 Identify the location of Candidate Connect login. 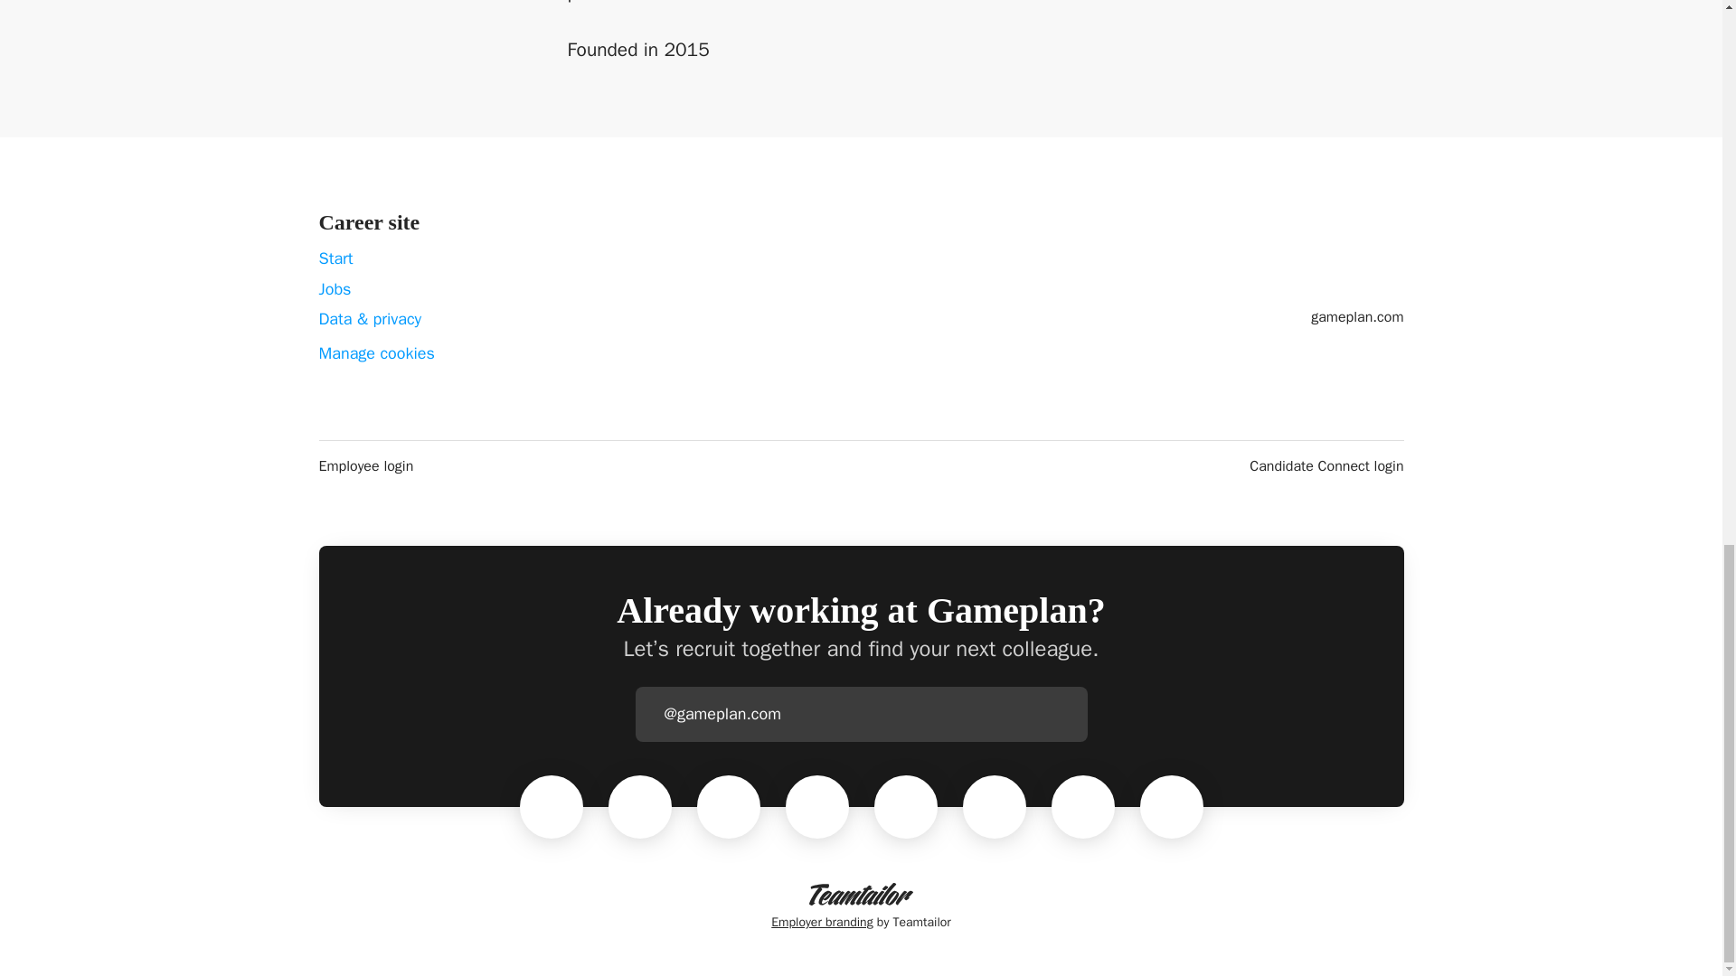
(1326, 466).